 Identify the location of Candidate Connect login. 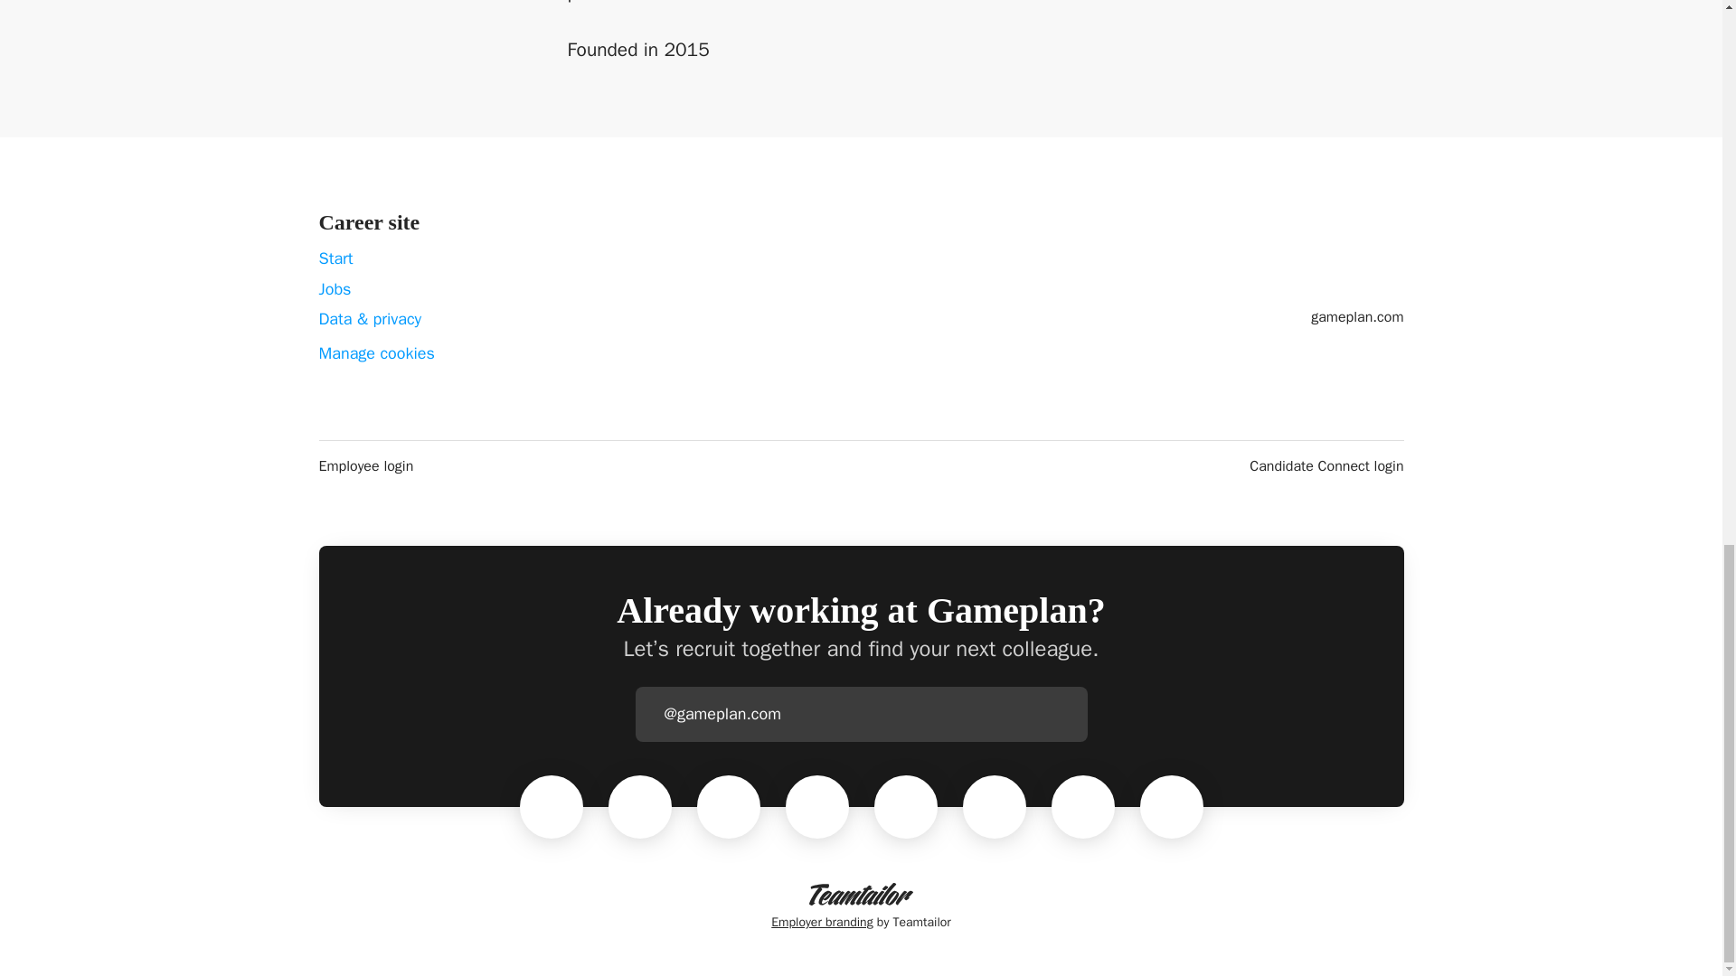
(1326, 466).